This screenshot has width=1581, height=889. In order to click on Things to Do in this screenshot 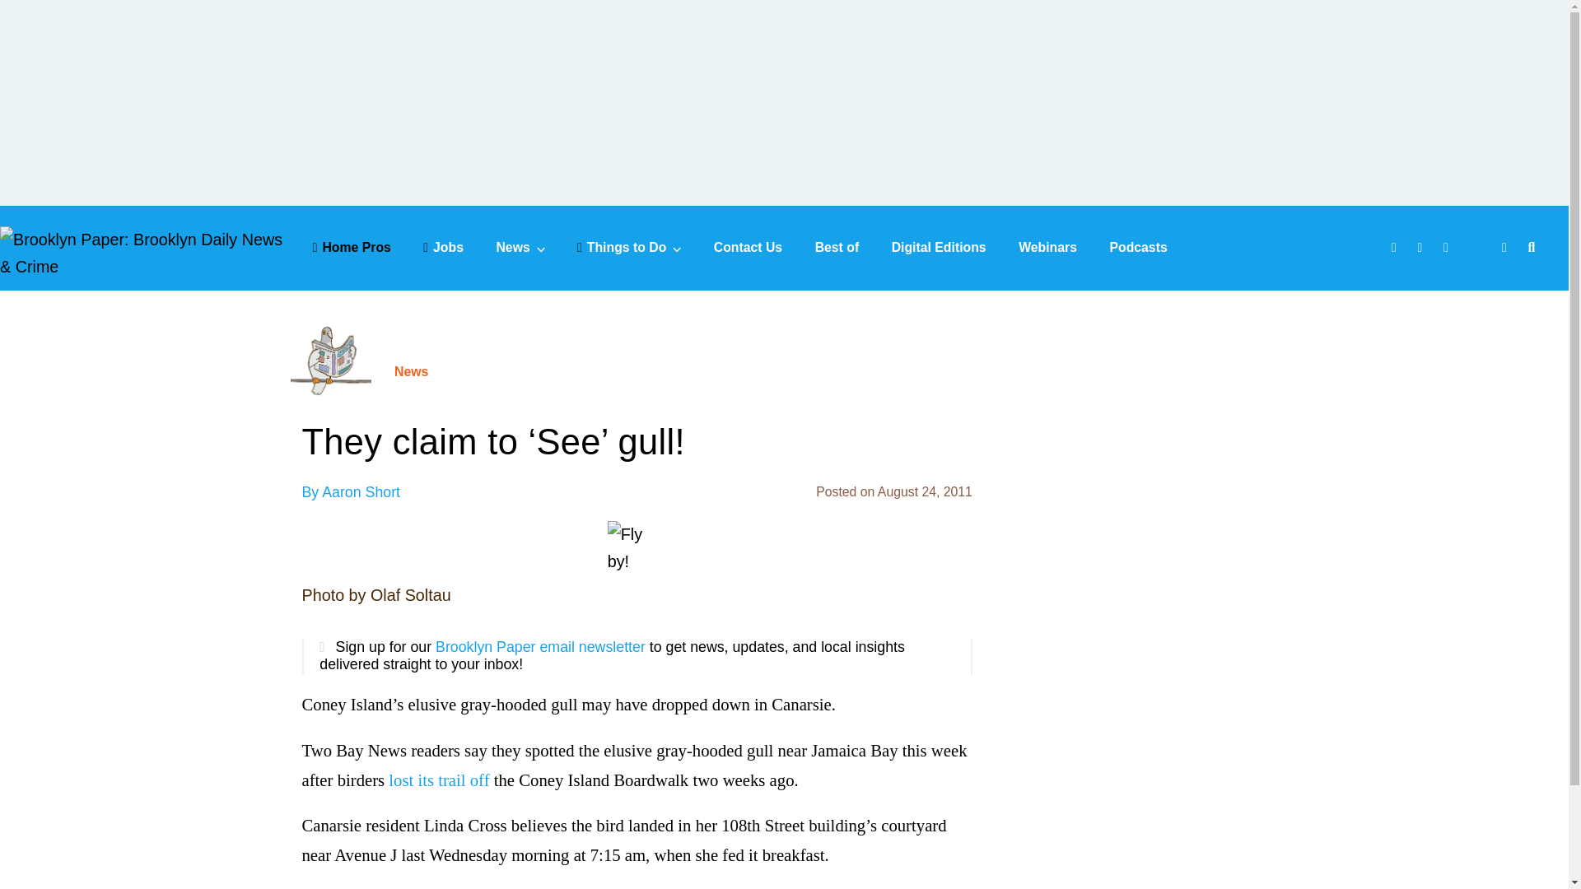, I will do `click(629, 247)`.